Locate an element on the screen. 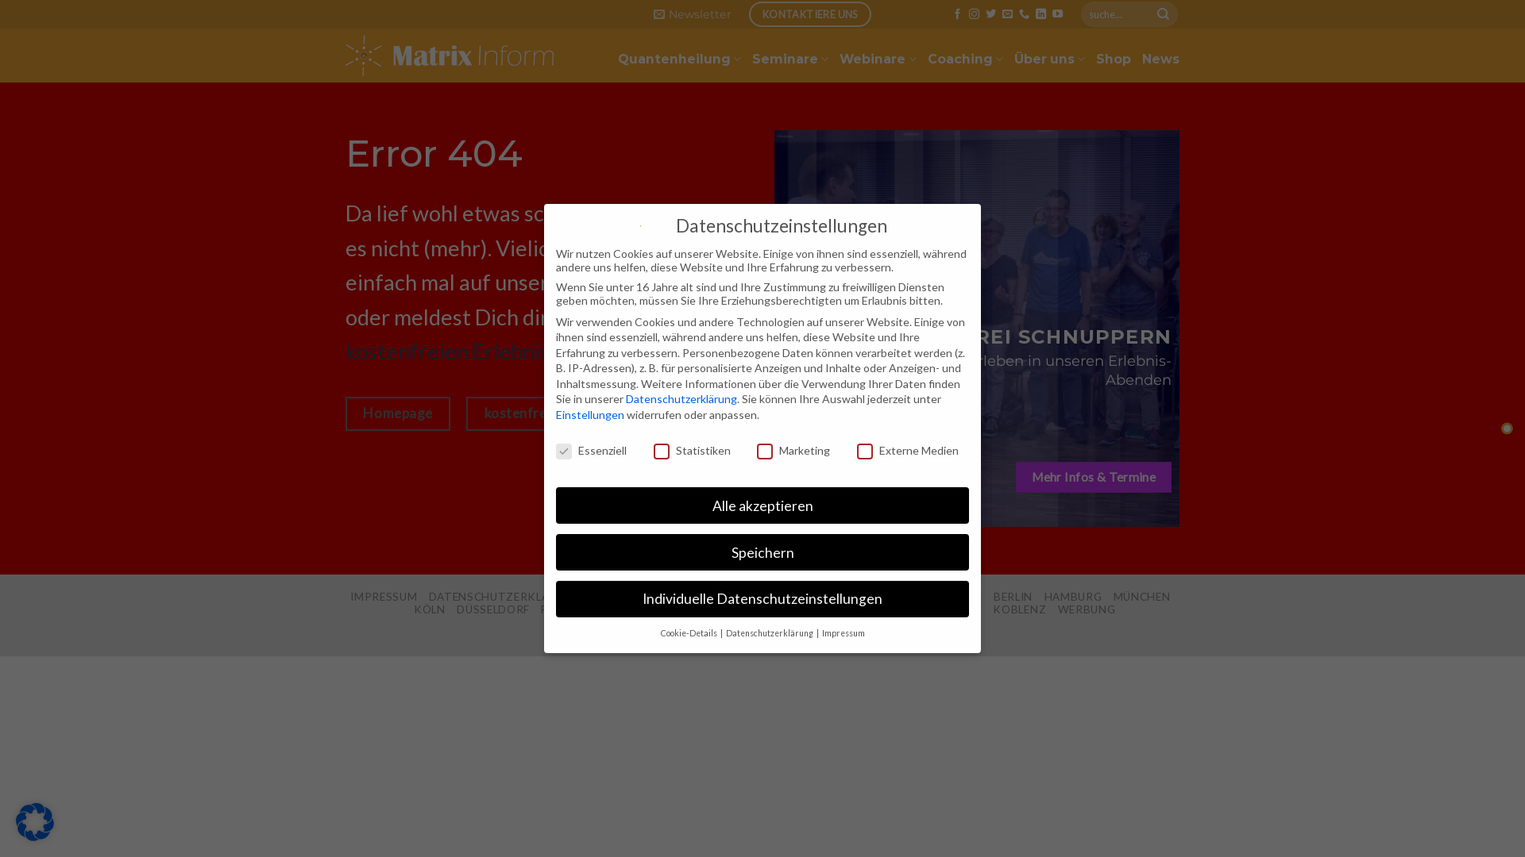 The height and width of the screenshot is (857, 1525). Mehr Infos & Termine is located at coordinates (1094, 478).